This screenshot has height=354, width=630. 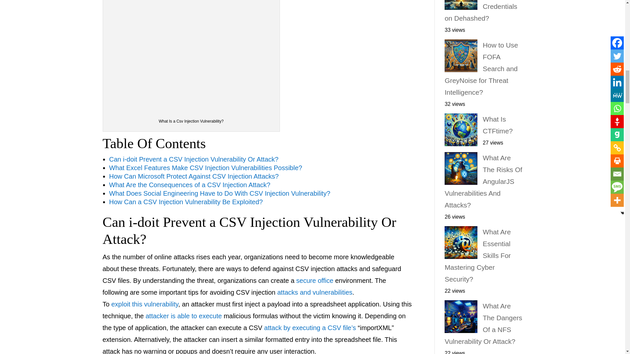 I want to click on Can i-doit Prevent a CSV Injection Vulnerability Or Attack?, so click(x=194, y=159).